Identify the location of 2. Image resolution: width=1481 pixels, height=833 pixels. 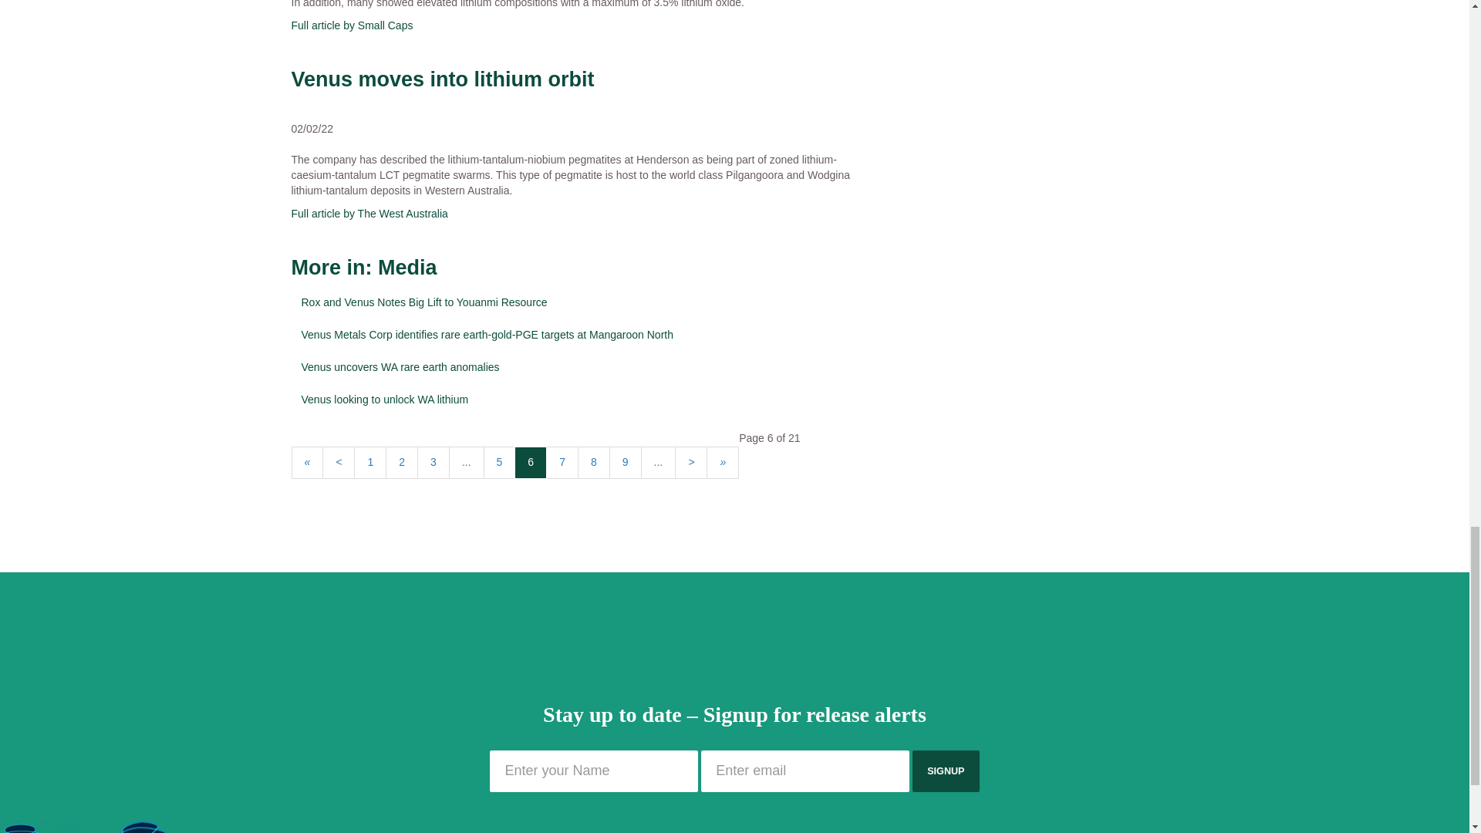
(401, 463).